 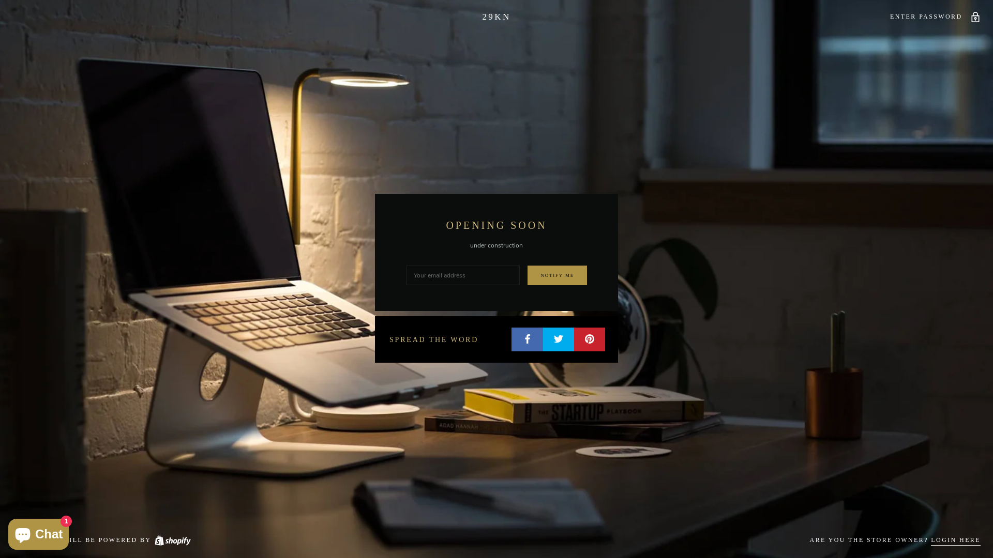 I want to click on NOTIFY ME, so click(x=558, y=275).